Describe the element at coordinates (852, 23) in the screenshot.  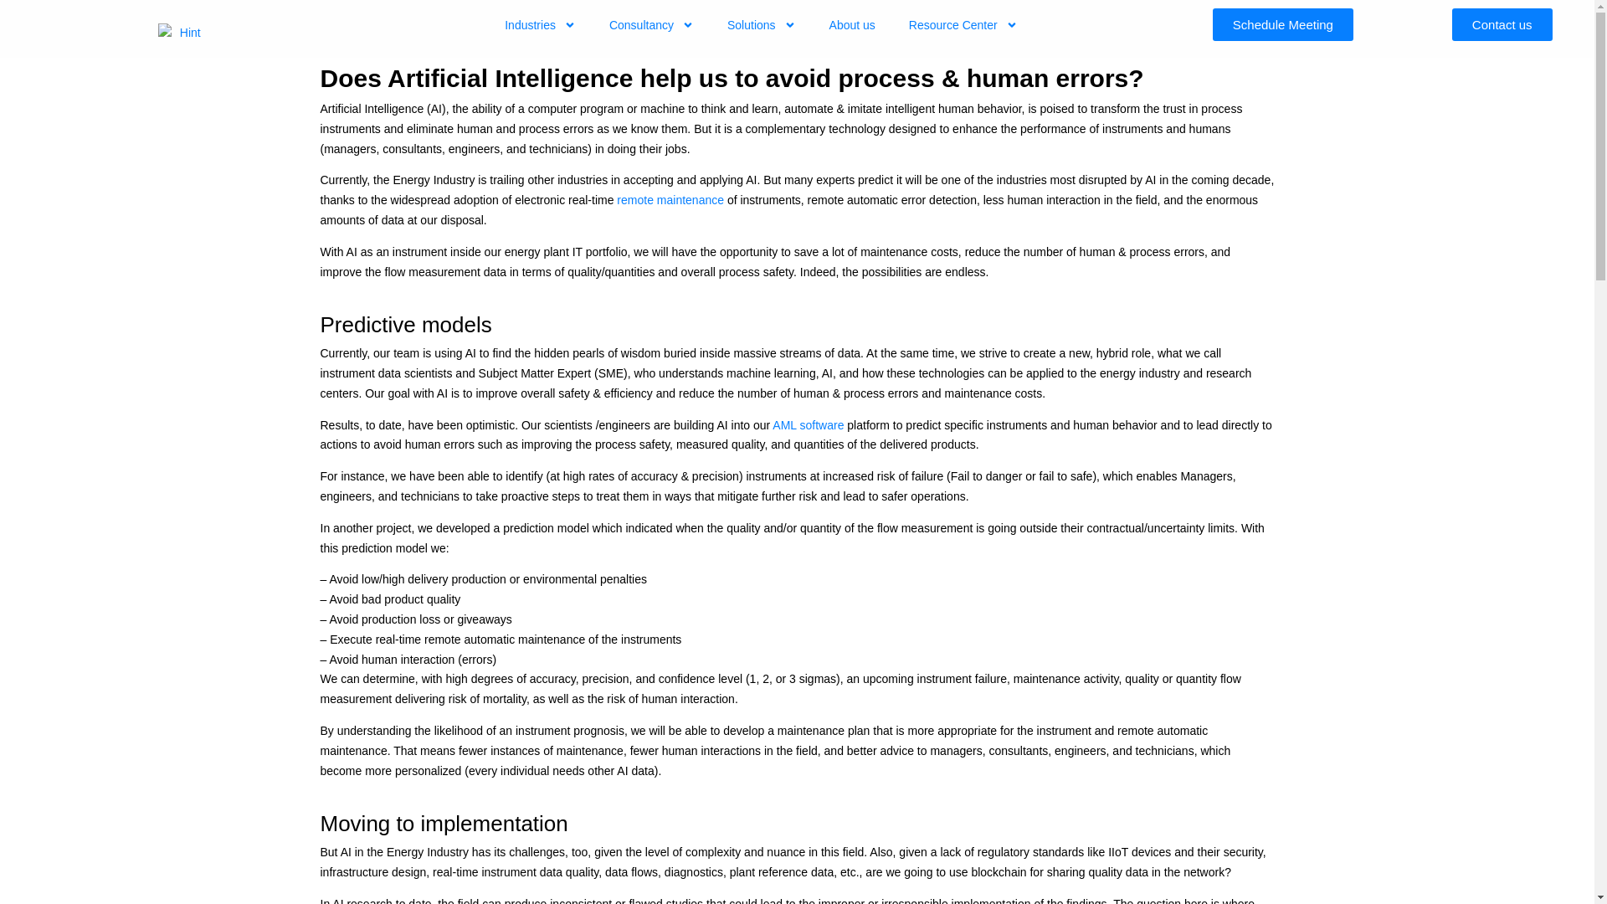
I see `About us` at that location.